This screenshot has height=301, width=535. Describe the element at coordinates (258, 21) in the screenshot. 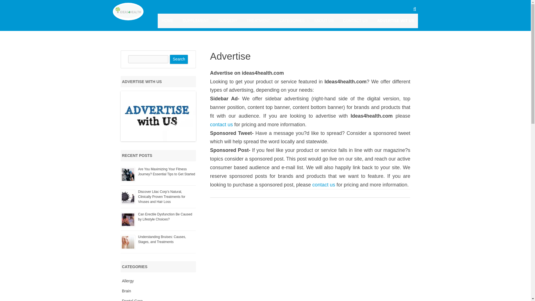

I see `TREATMENT` at that location.